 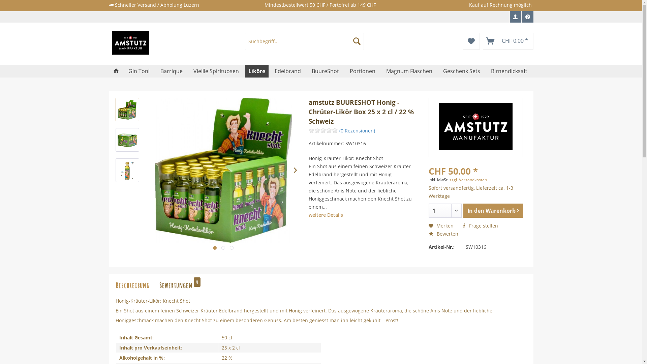 I want to click on  , so click(x=232, y=248).